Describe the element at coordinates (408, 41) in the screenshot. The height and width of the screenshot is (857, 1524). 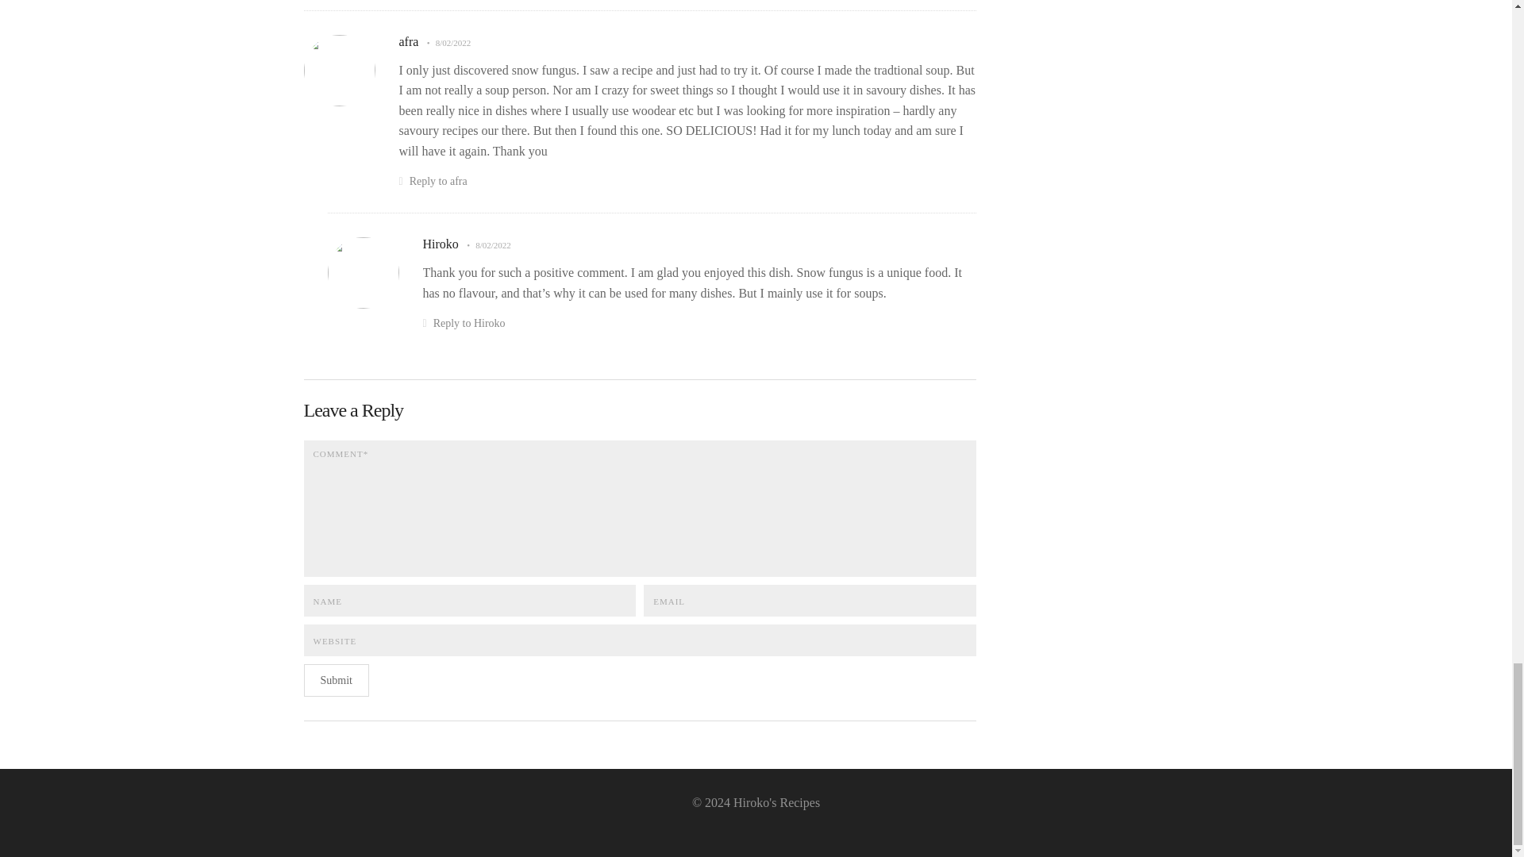
I see `afra` at that location.